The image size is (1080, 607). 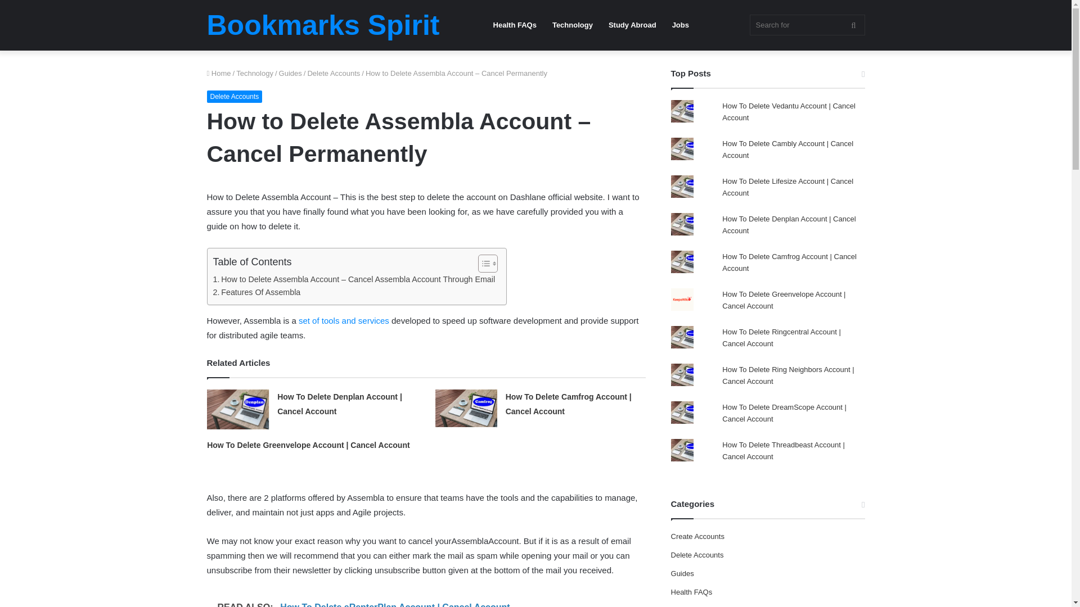 I want to click on Guides, so click(x=290, y=73).